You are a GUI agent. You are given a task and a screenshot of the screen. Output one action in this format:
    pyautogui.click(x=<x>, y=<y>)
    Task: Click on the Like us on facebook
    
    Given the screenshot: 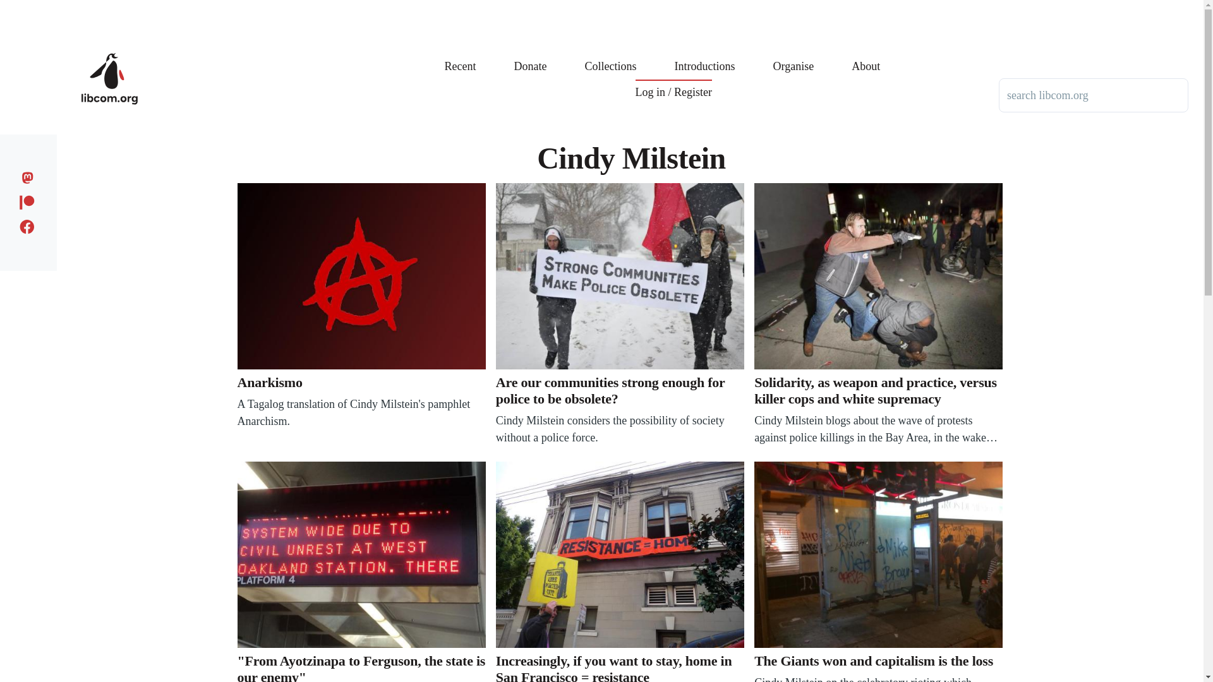 What is the action you would take?
    pyautogui.click(x=30, y=225)
    